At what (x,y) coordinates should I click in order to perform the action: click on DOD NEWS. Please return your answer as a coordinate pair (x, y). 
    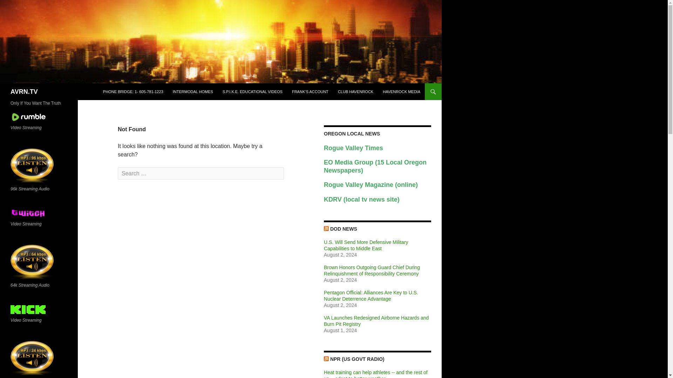
    Looking at the image, I should click on (344, 229).